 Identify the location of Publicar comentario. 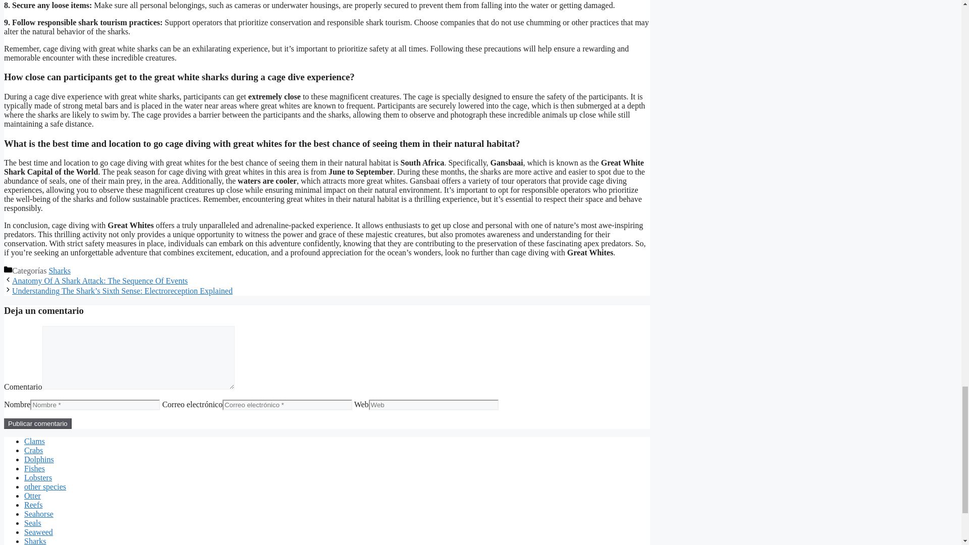
(37, 423).